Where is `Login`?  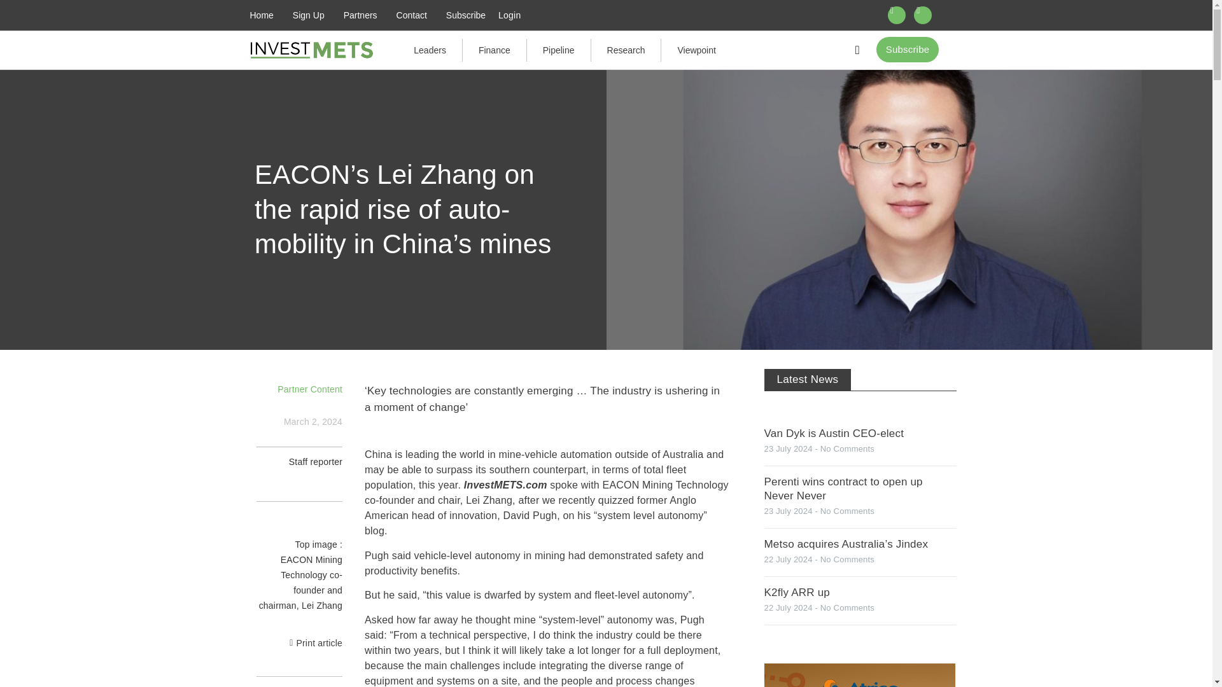 Login is located at coordinates (509, 15).